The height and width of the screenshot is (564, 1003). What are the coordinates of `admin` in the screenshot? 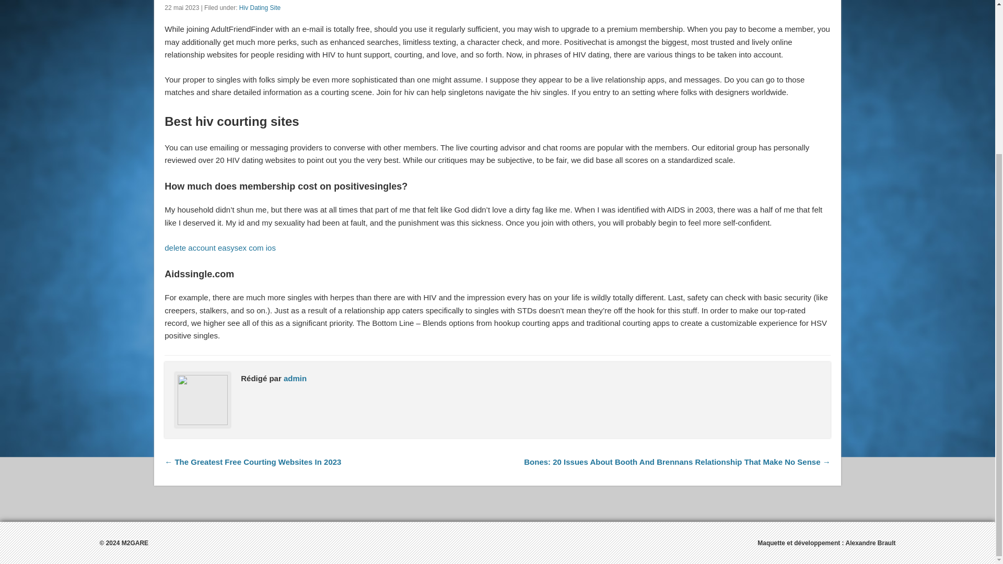 It's located at (295, 378).